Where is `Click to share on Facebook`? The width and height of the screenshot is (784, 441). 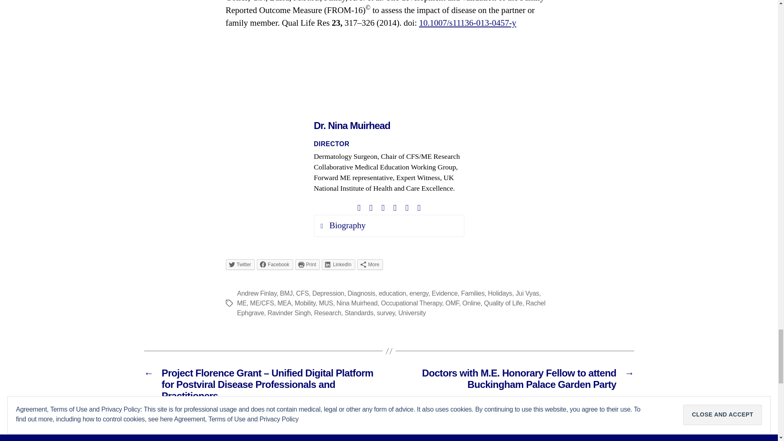
Click to share on Facebook is located at coordinates (275, 265).